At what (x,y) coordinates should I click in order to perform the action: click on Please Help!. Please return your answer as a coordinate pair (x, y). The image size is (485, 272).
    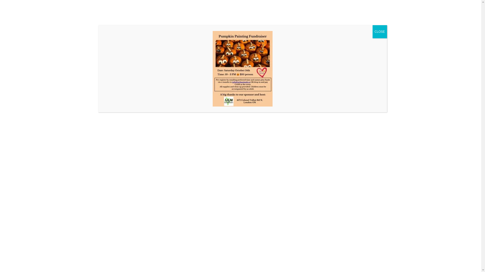
    Looking at the image, I should click on (347, 39).